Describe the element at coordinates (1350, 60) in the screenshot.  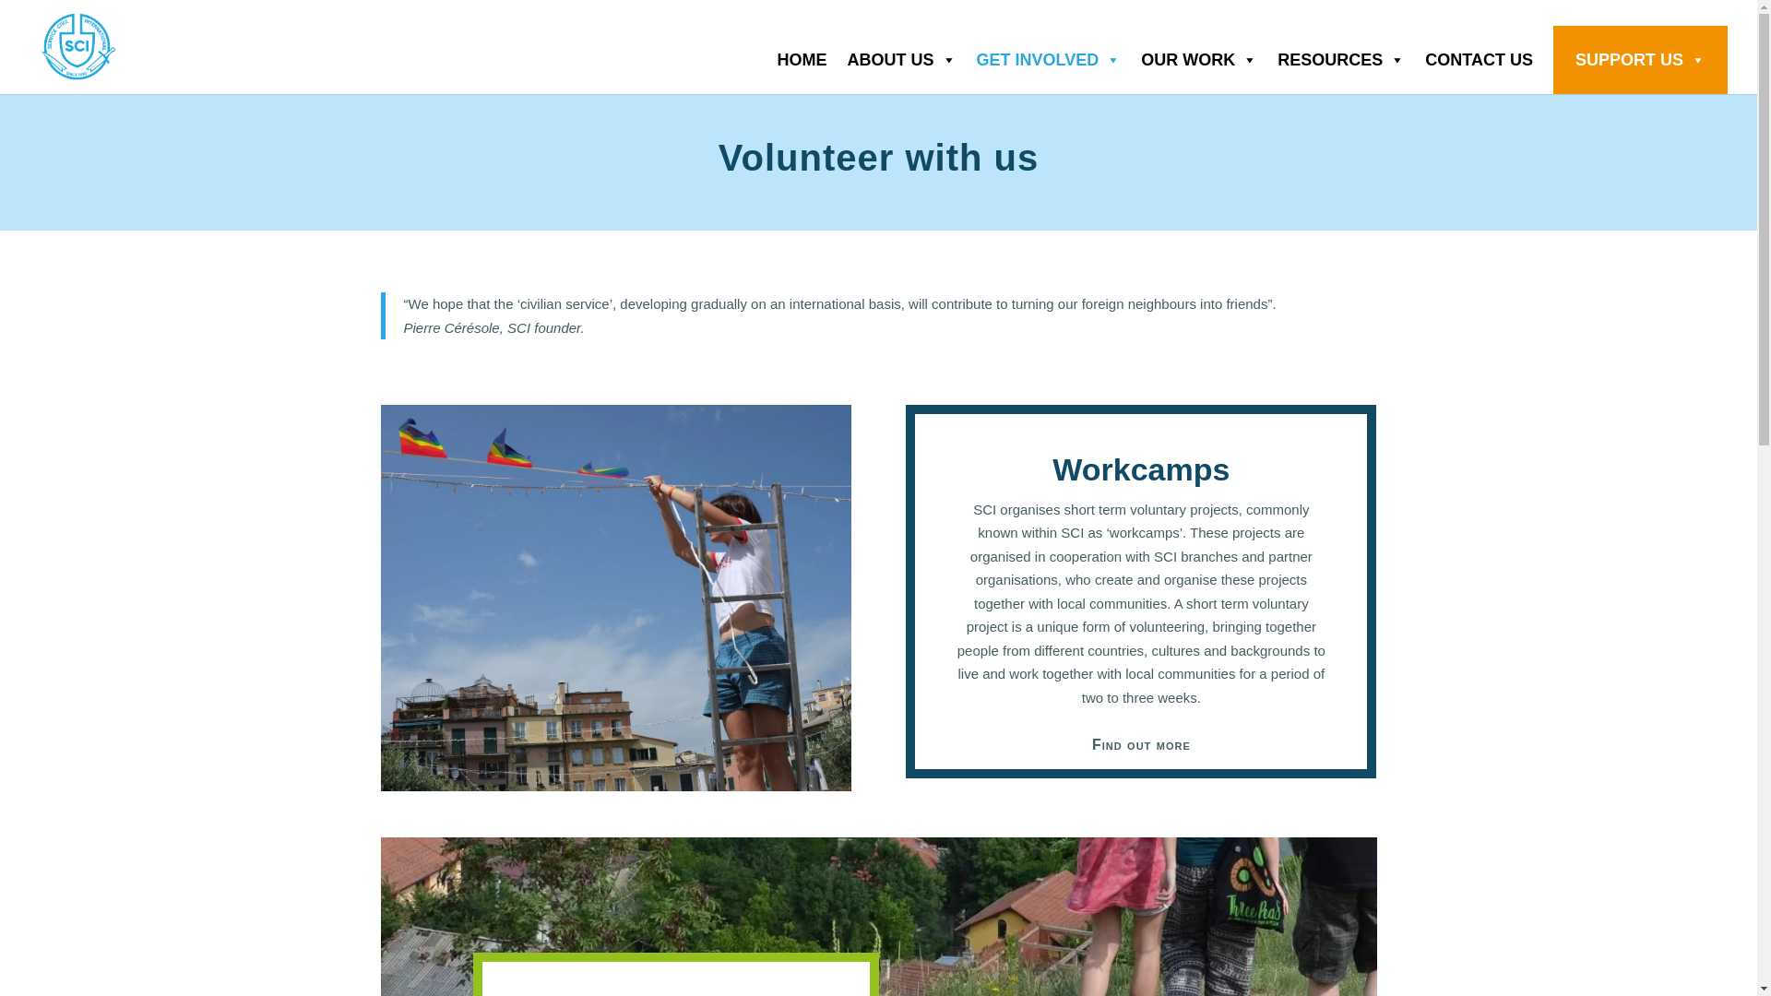
I see `RESOURCES` at that location.